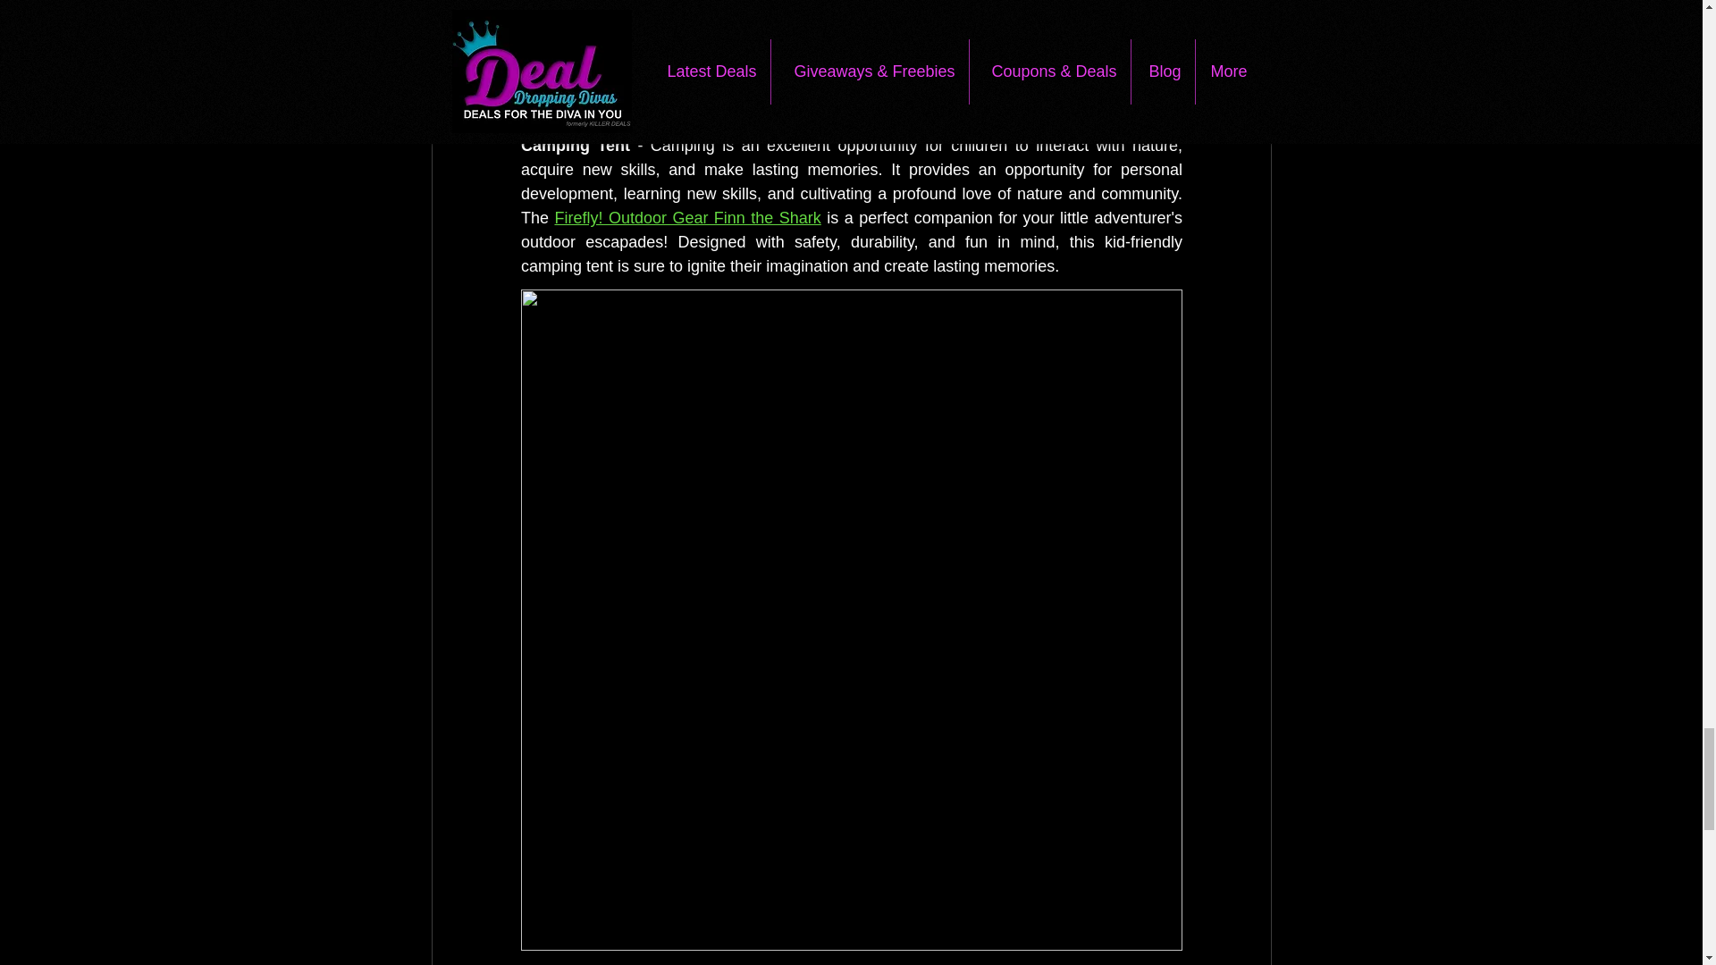  I want to click on Firefly! Outdoor Gear Finn the Shark, so click(686, 218).